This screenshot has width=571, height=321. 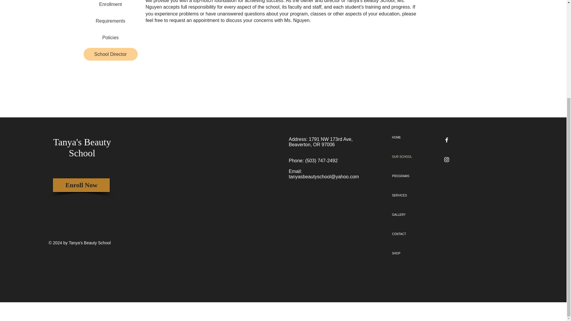 What do you see at coordinates (110, 37) in the screenshot?
I see `Policies` at bounding box center [110, 37].